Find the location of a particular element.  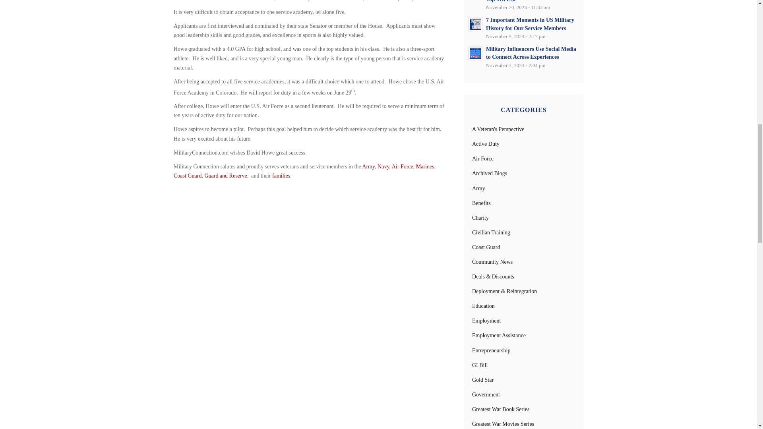

Active Duty is located at coordinates (486, 144).